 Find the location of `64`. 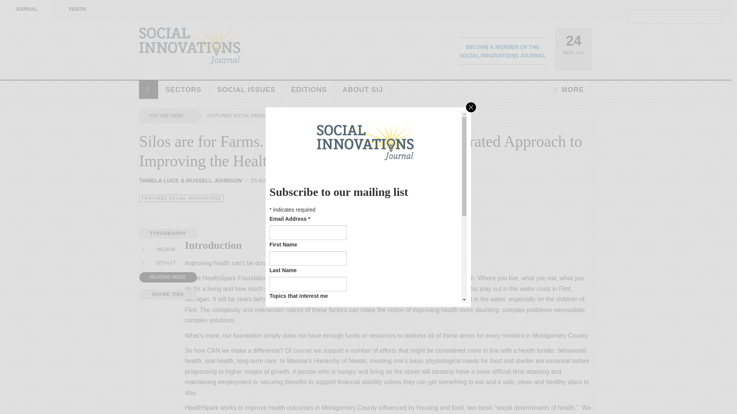

64 is located at coordinates (287, 371).